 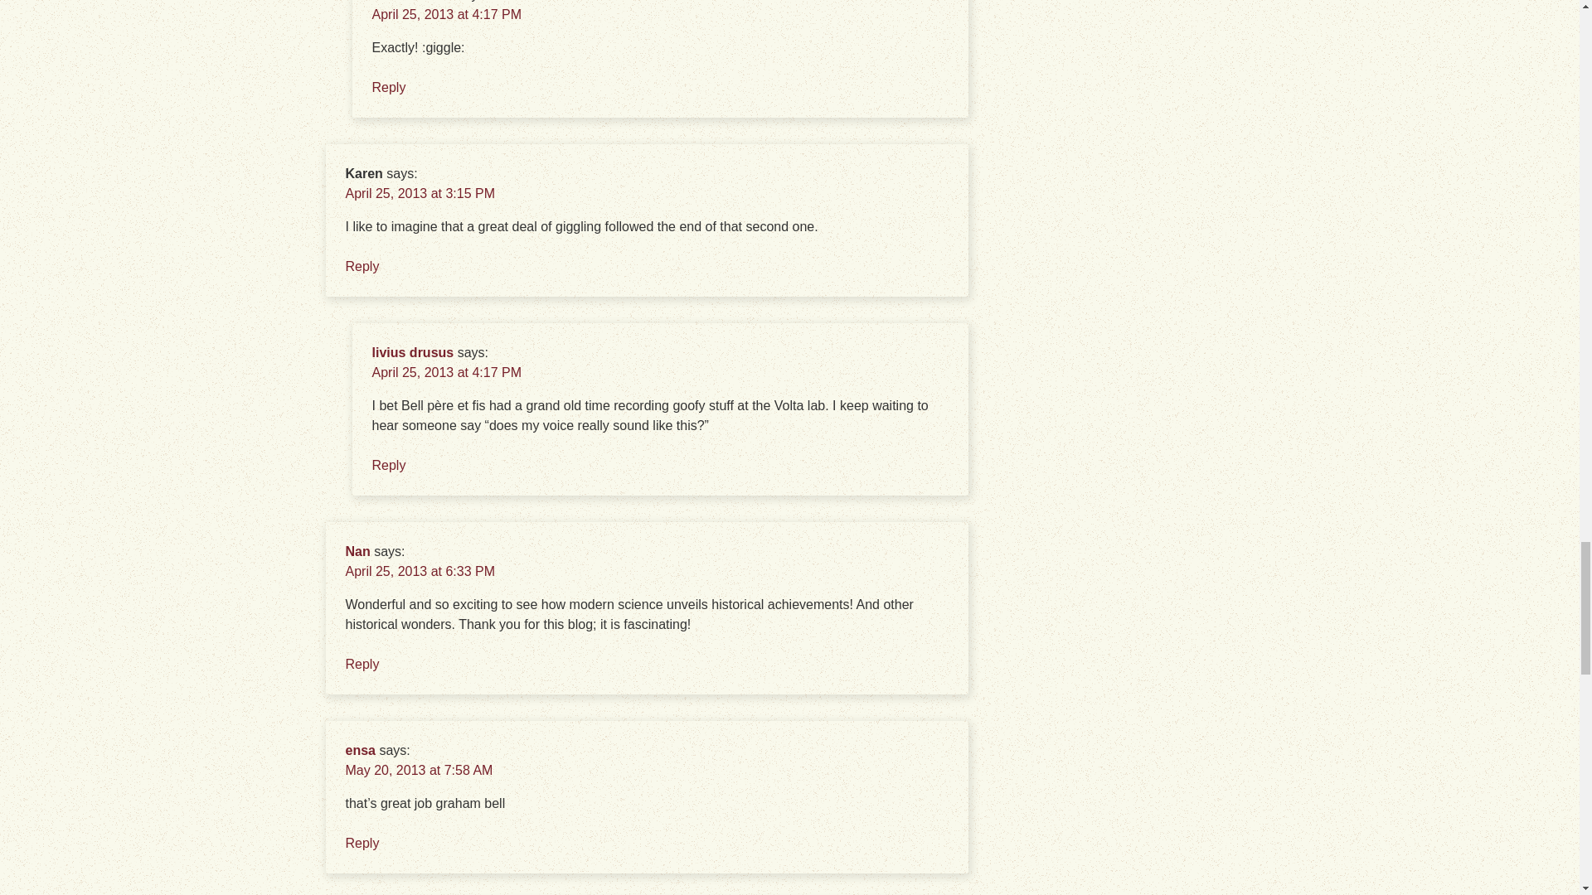 What do you see at coordinates (412, 352) in the screenshot?
I see `livius drusus` at bounding box center [412, 352].